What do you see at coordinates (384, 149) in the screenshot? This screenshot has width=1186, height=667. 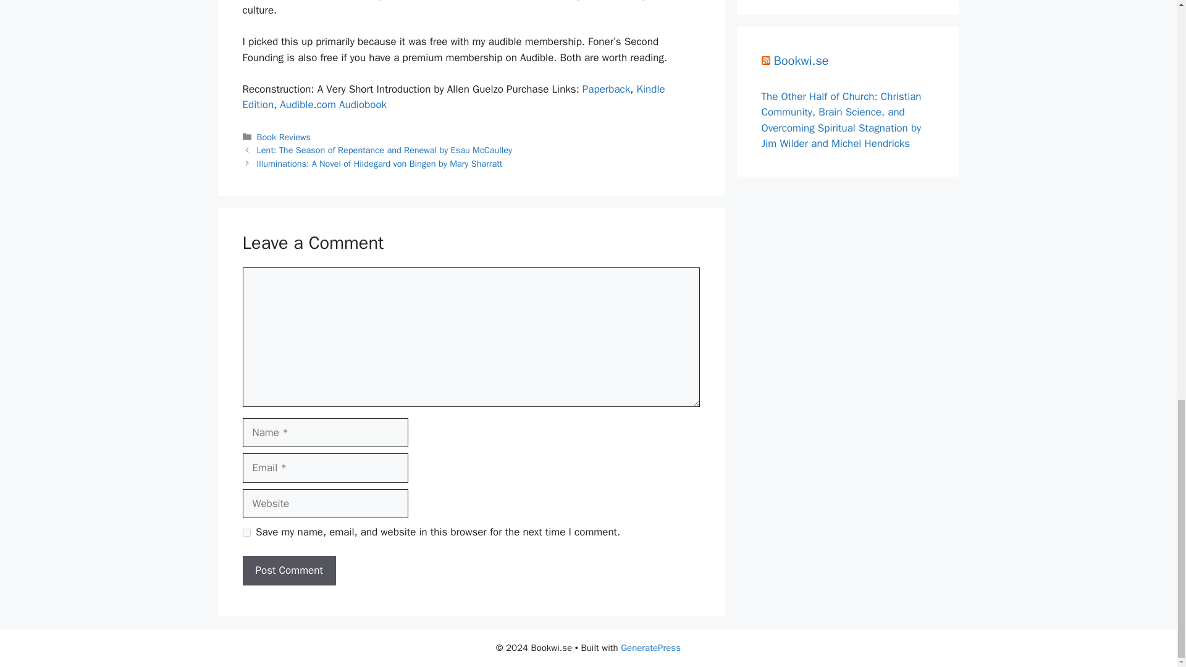 I see `Lent: The Season of Repentance and Renewal by Esau McCaulley` at bounding box center [384, 149].